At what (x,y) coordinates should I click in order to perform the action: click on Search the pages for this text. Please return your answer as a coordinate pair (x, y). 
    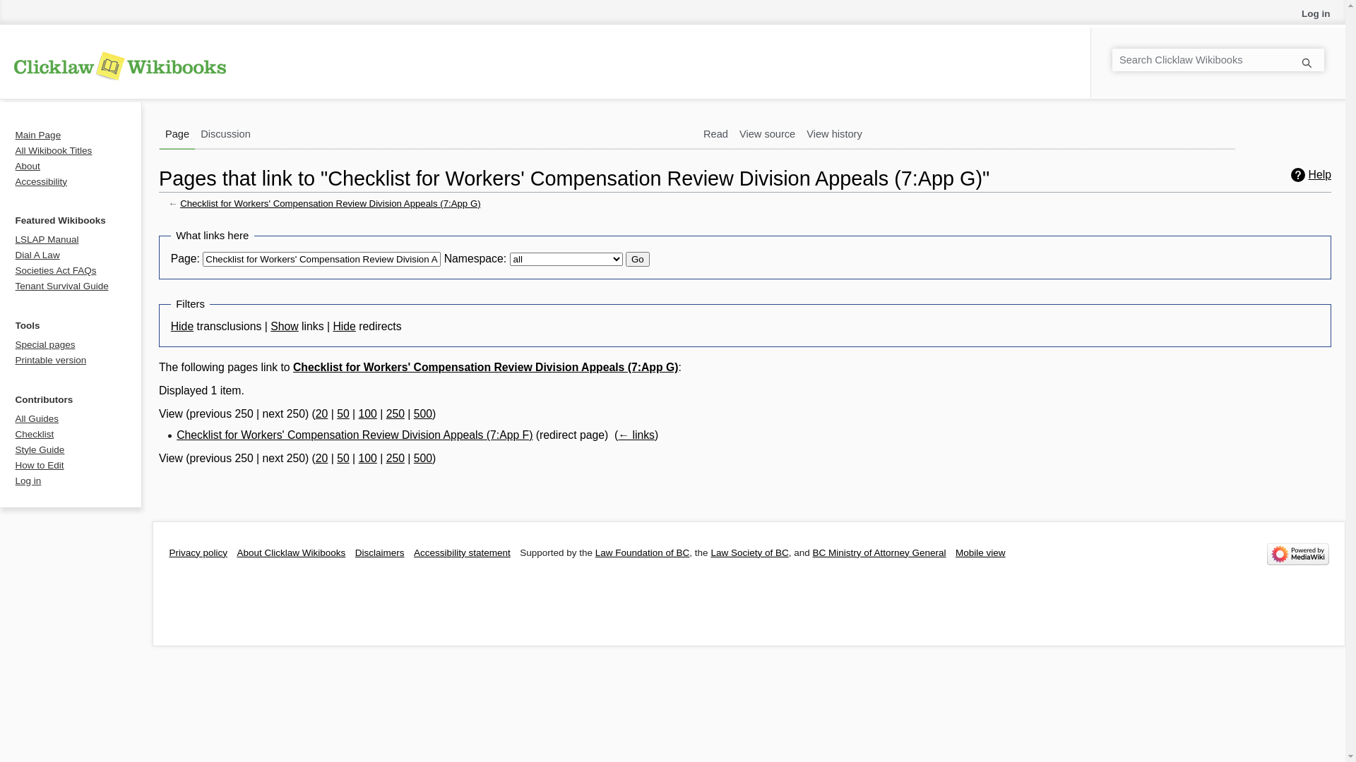
    Looking at the image, I should click on (1312, 49).